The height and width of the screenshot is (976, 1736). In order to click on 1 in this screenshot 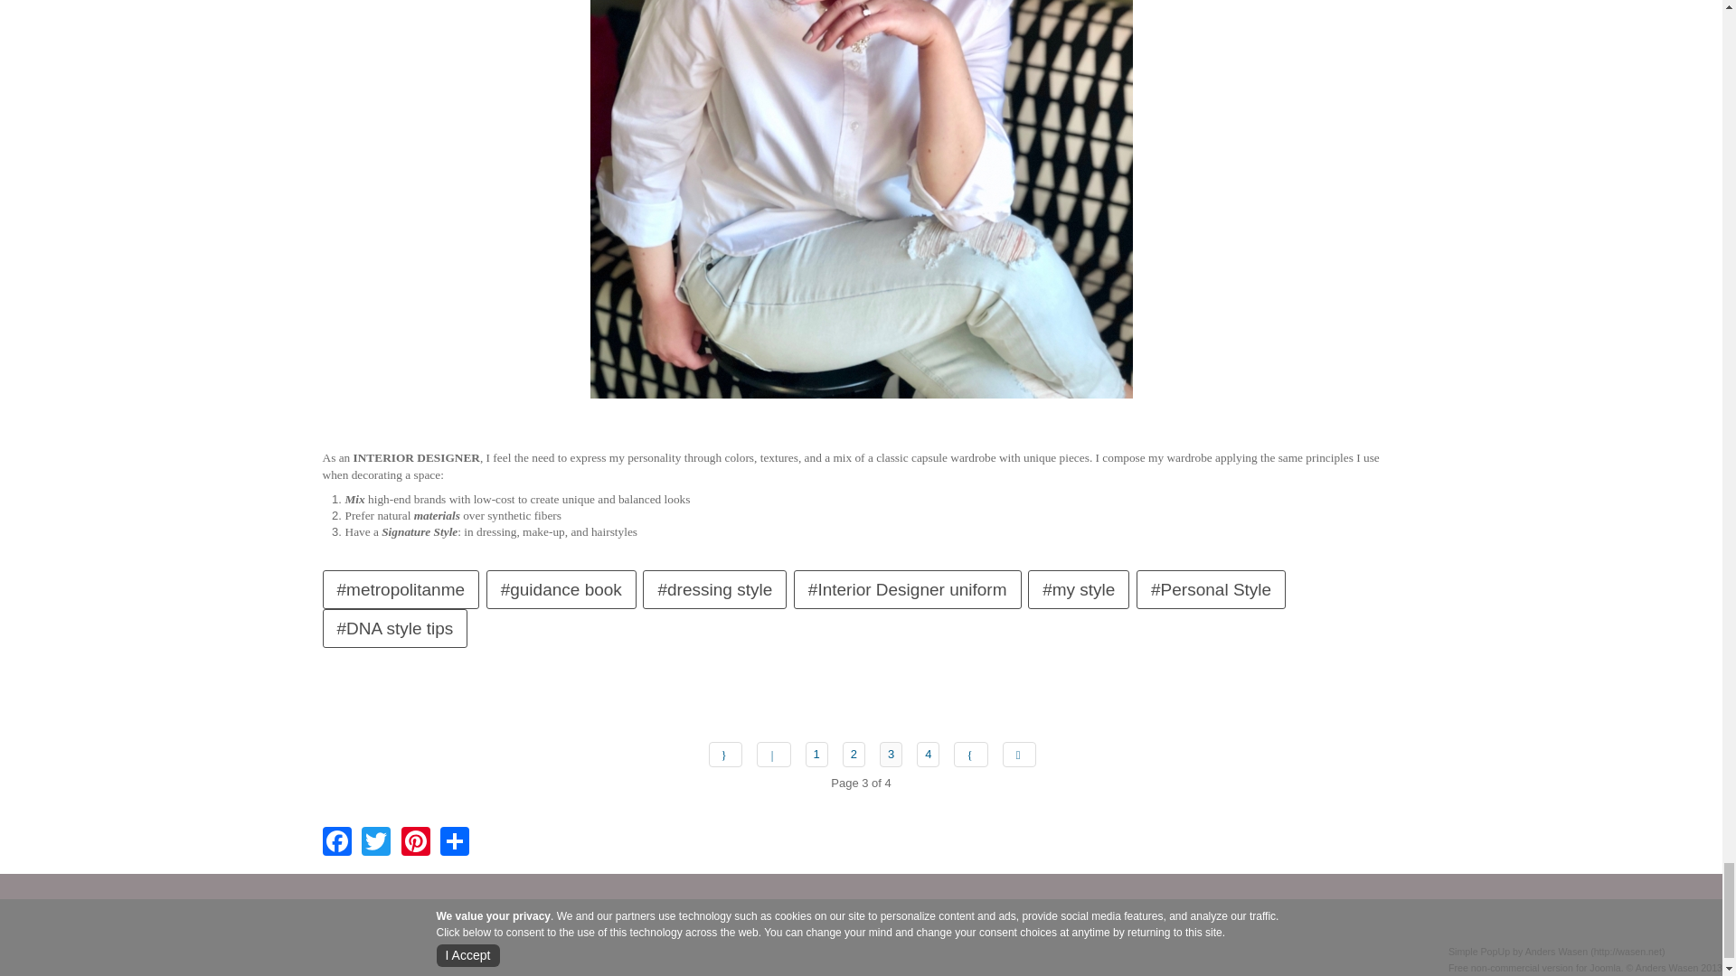, I will do `click(816, 754)`.